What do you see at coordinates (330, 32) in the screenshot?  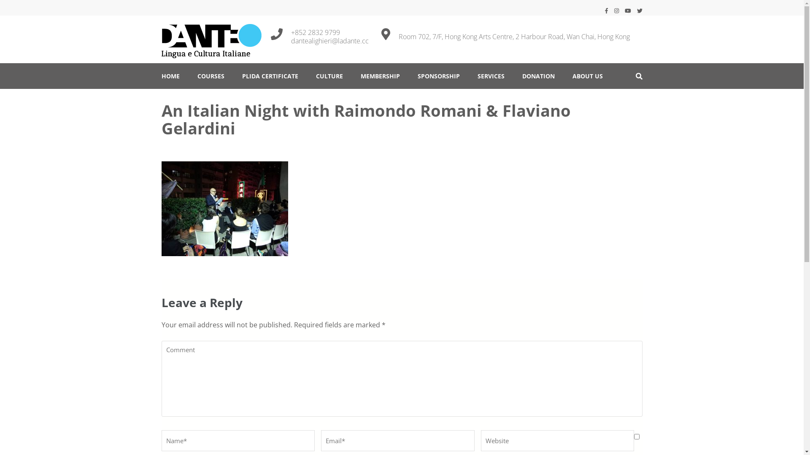 I see `+852 2832 9799` at bounding box center [330, 32].